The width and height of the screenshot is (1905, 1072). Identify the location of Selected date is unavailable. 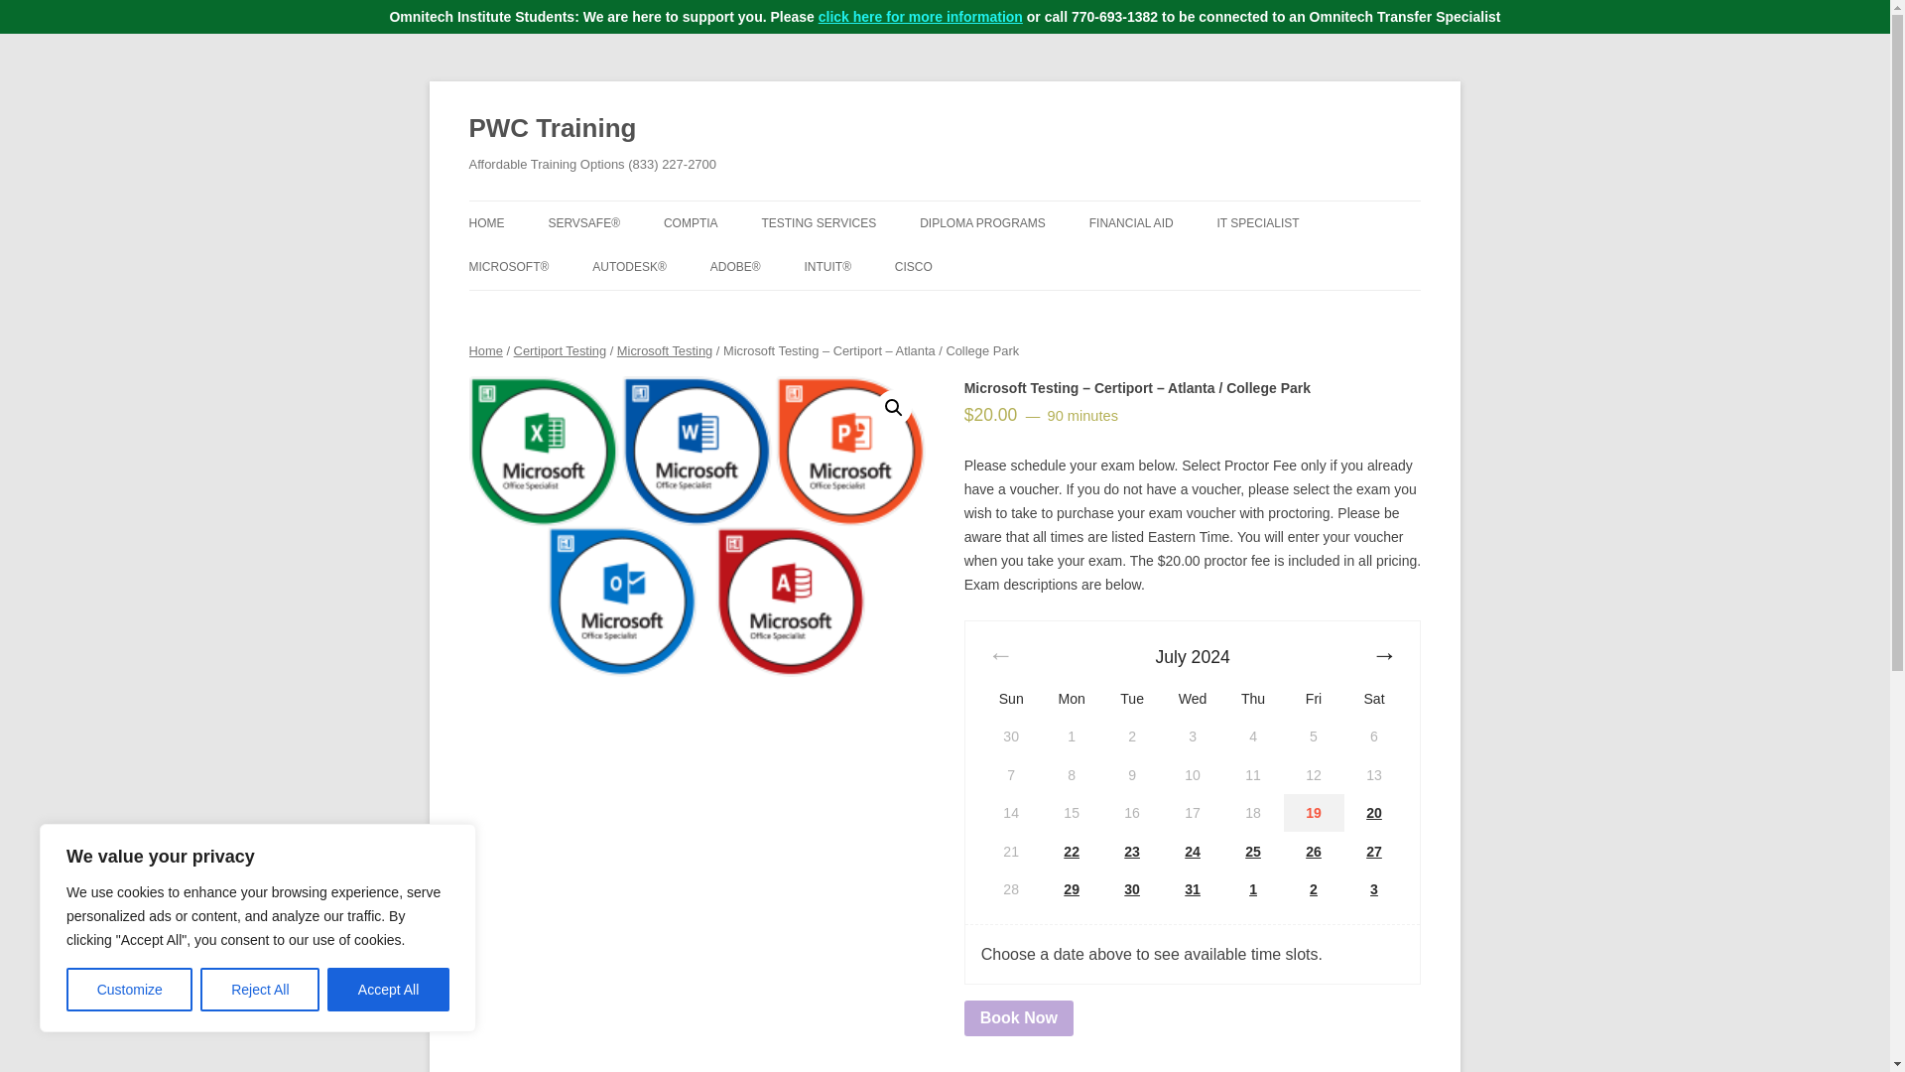
(1072, 737).